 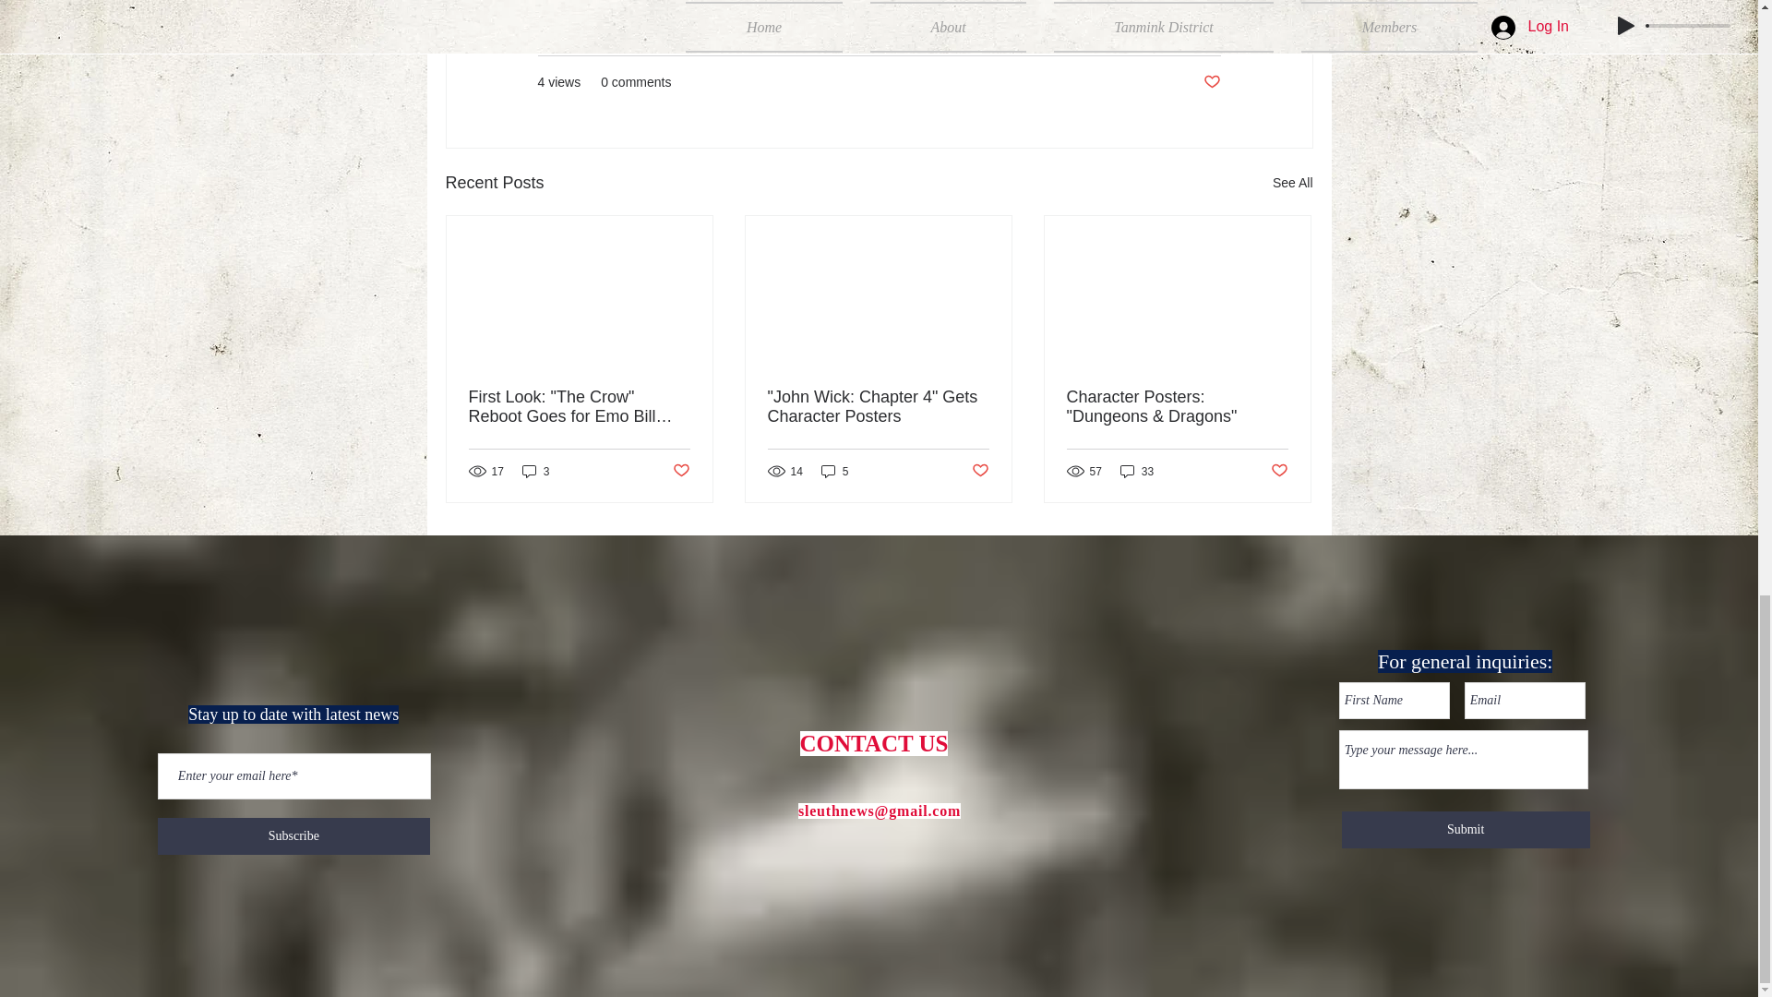 I want to click on 33, so click(x=1136, y=471).